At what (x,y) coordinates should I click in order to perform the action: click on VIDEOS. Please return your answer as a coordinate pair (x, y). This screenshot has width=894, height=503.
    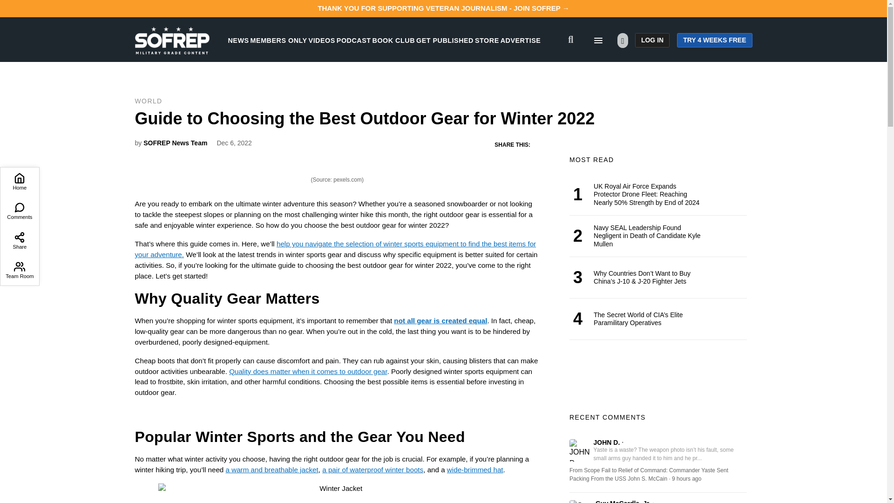
    Looking at the image, I should click on (322, 40).